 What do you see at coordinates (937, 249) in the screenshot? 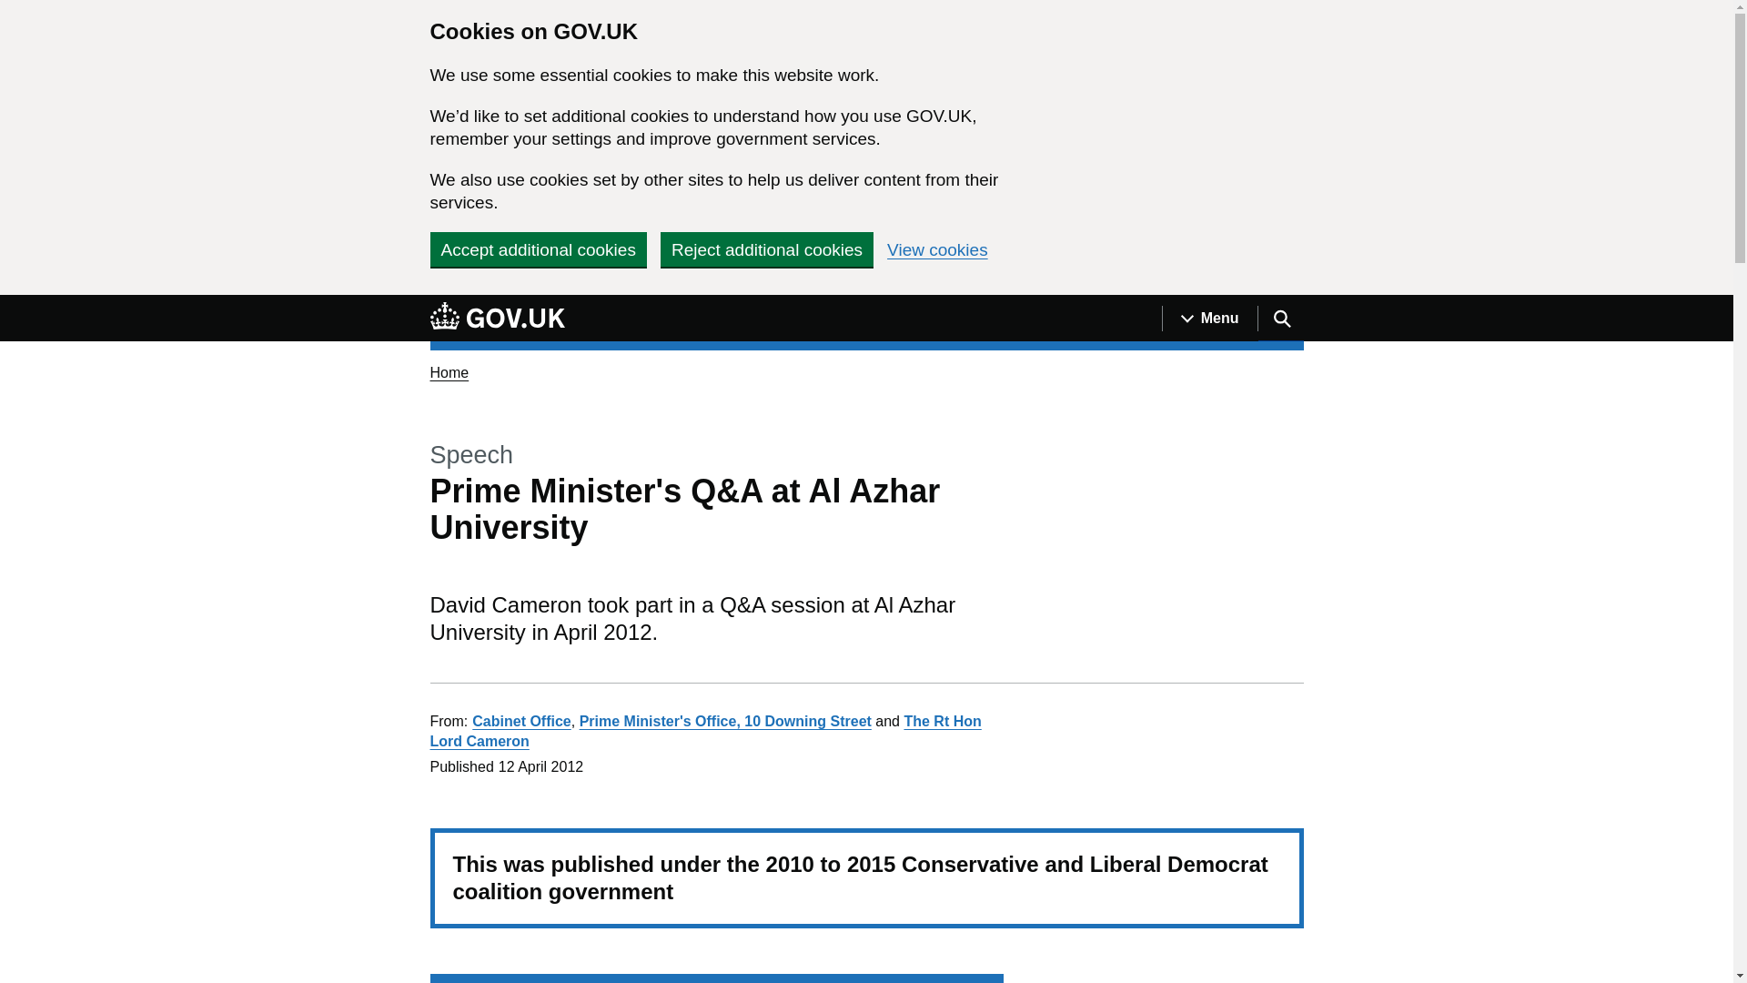
I see `View cookies` at bounding box center [937, 249].